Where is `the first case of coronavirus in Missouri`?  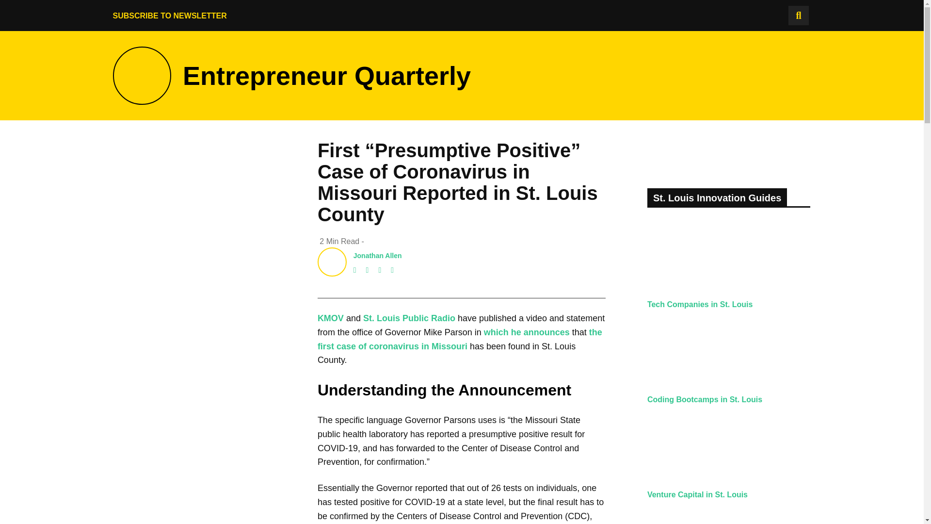 the first case of coronavirus in Missouri is located at coordinates (460, 339).